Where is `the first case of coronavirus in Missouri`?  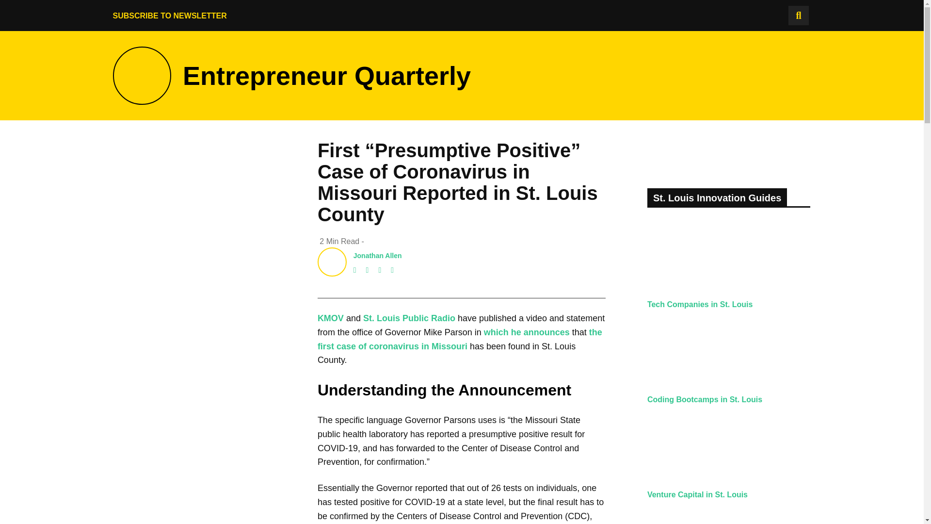 the first case of coronavirus in Missouri is located at coordinates (460, 339).